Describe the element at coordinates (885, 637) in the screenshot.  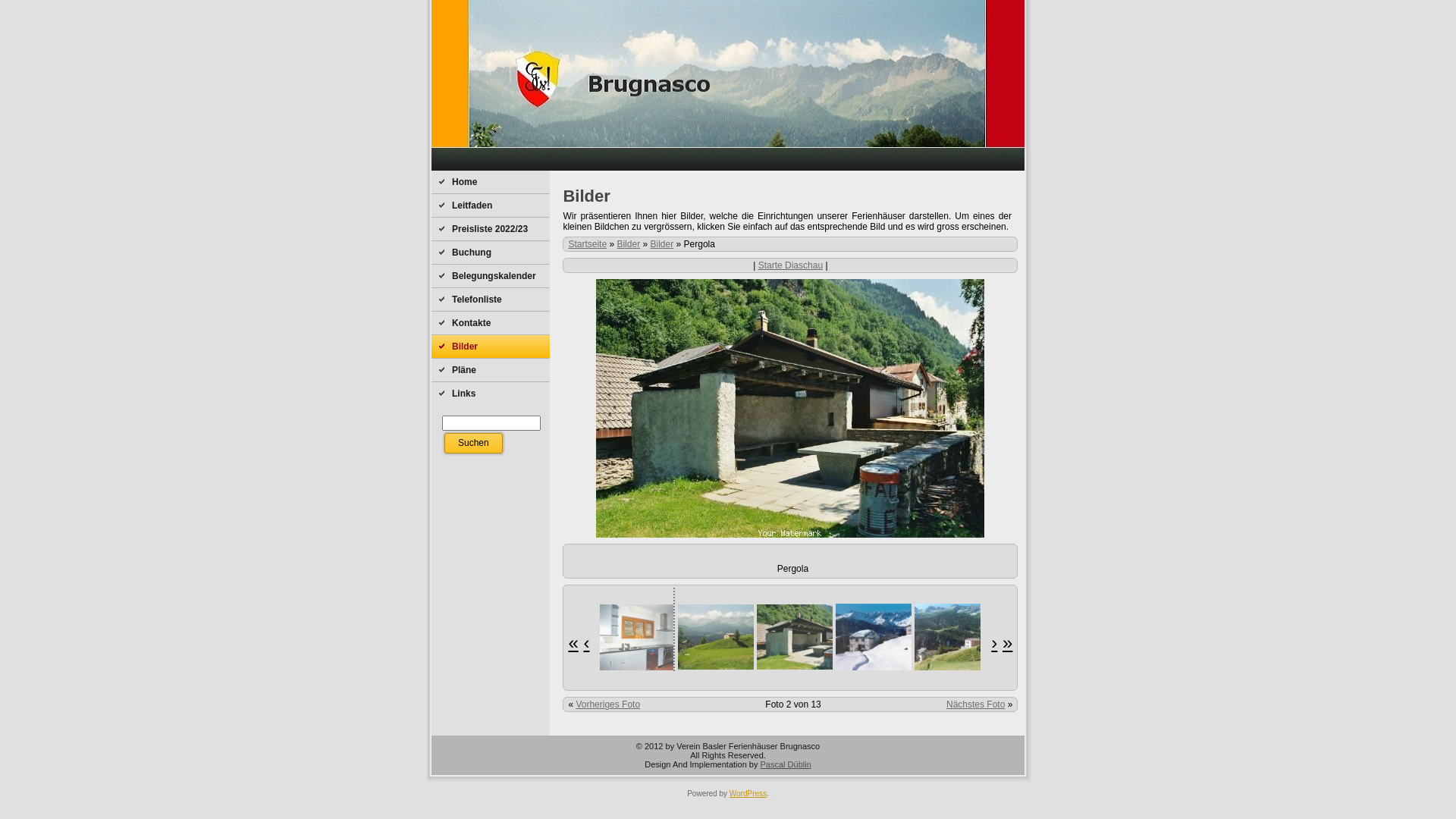
I see `Doppelklick zum Starten/Stoppen der Slideshow` at that location.